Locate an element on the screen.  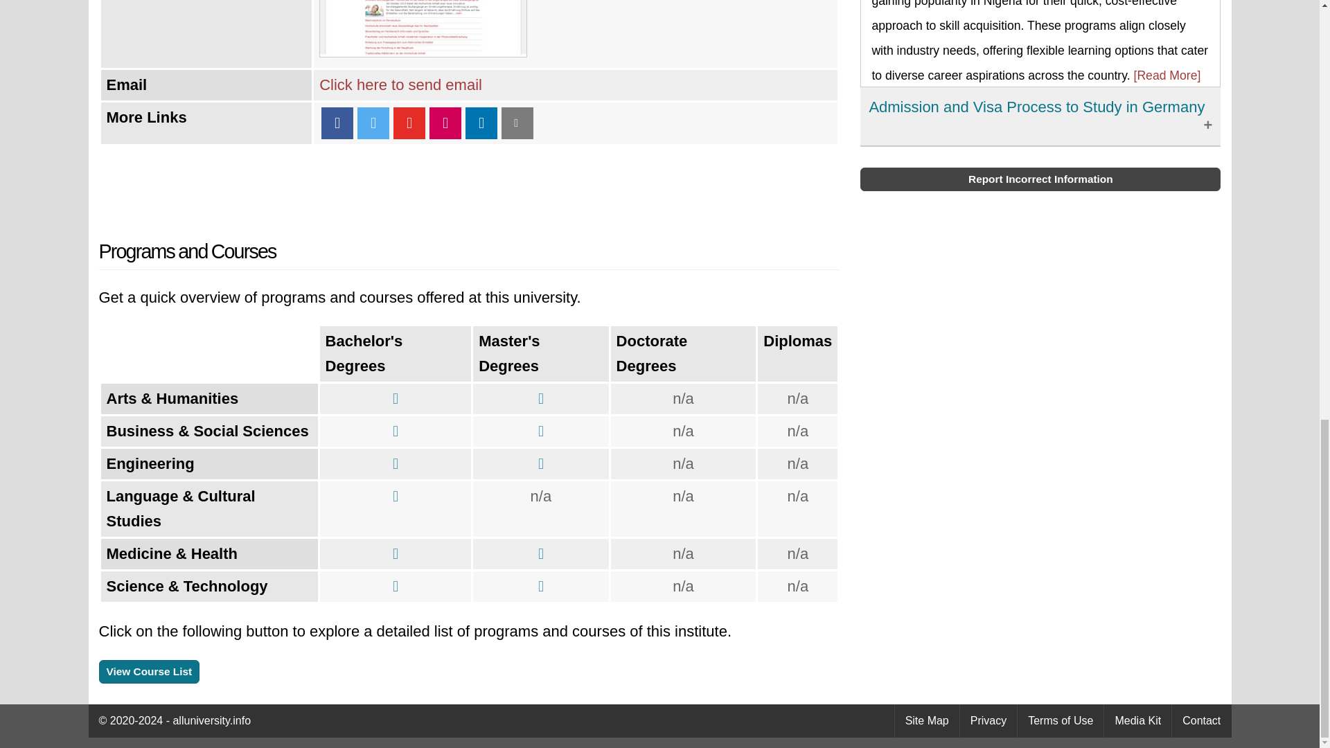
Terms of Use is located at coordinates (1060, 720).